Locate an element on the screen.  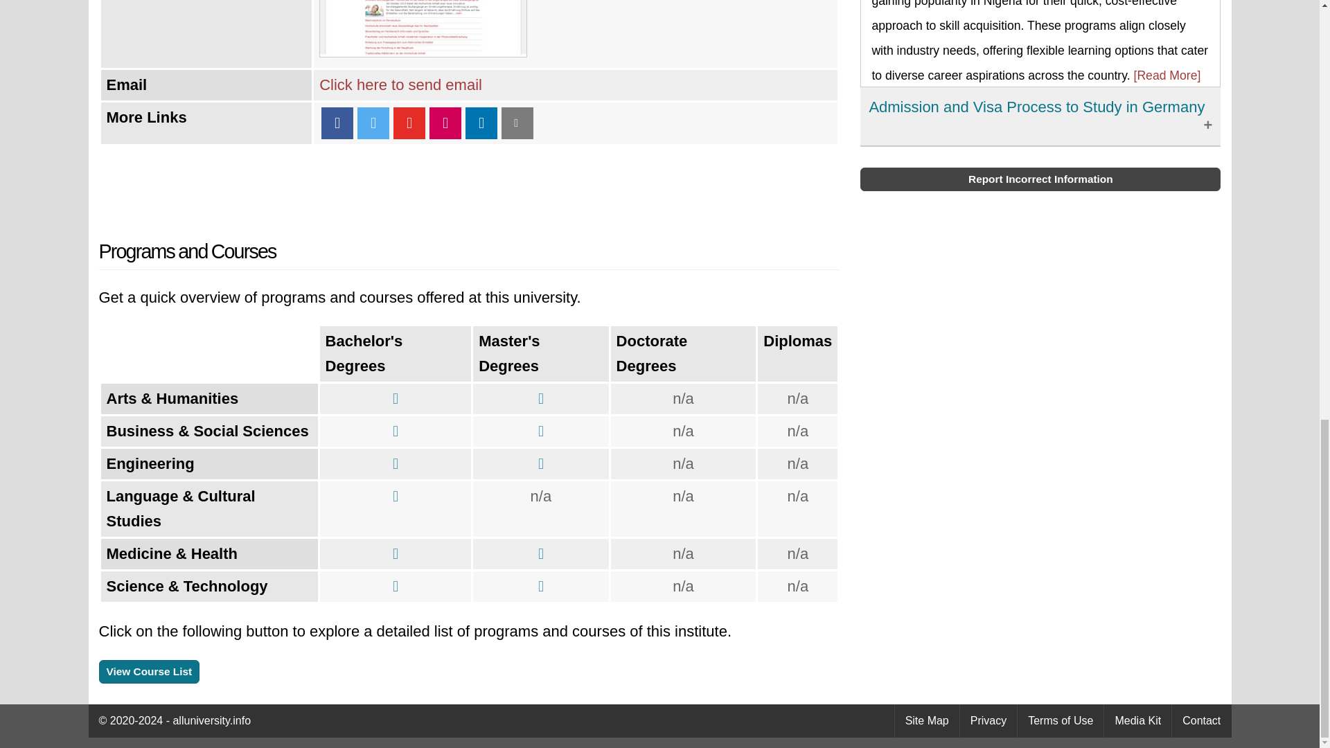
Terms of Use is located at coordinates (1060, 720).